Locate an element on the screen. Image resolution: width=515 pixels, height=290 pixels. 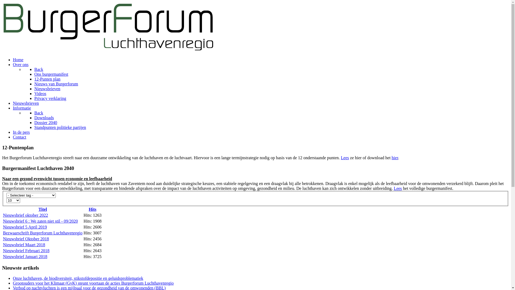
Nieuwsbrief Maart 2018 is located at coordinates (24, 245).